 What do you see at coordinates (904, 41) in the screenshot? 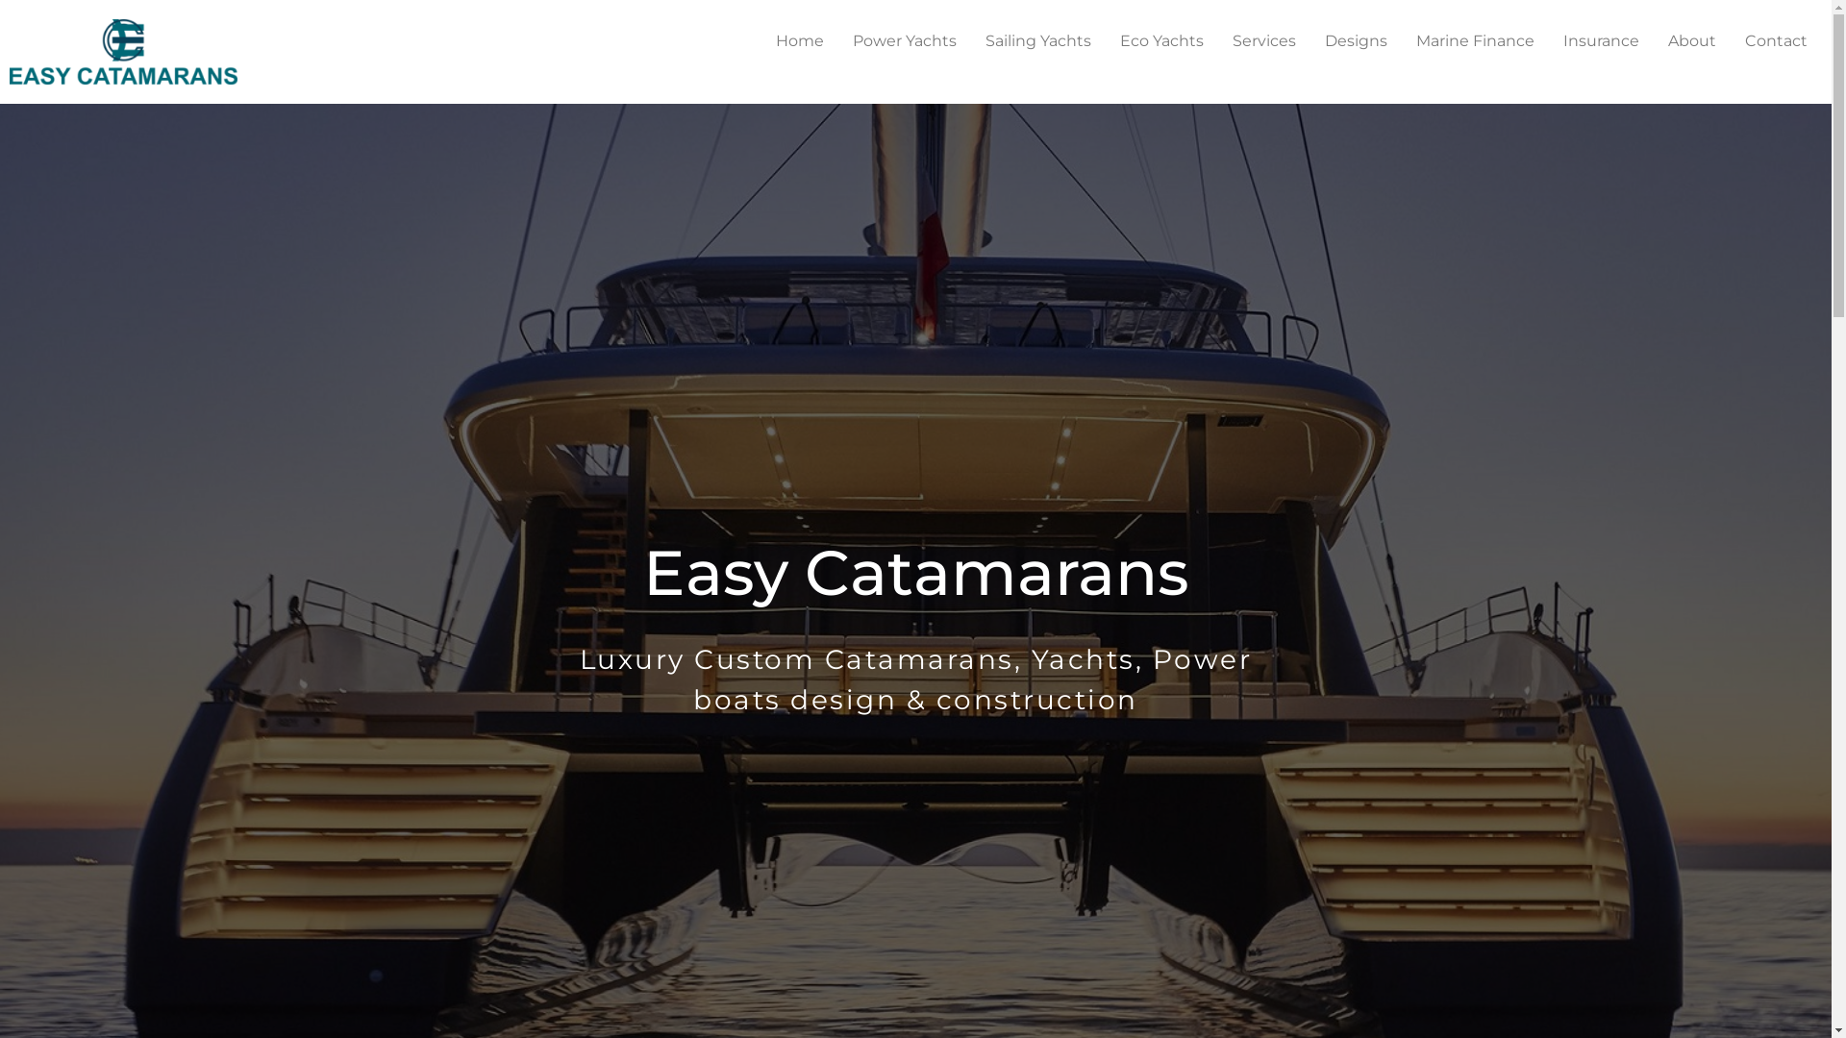
I see `Power Yachts` at bounding box center [904, 41].